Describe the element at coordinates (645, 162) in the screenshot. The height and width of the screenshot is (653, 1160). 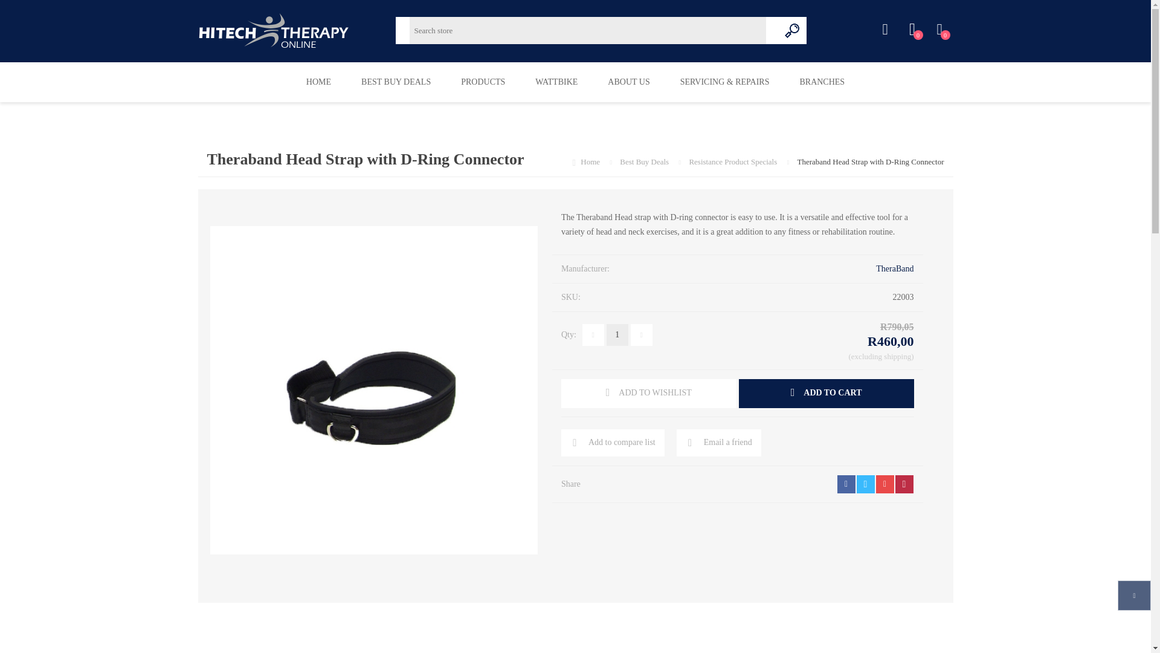
I see `Best Buy Deals` at that location.